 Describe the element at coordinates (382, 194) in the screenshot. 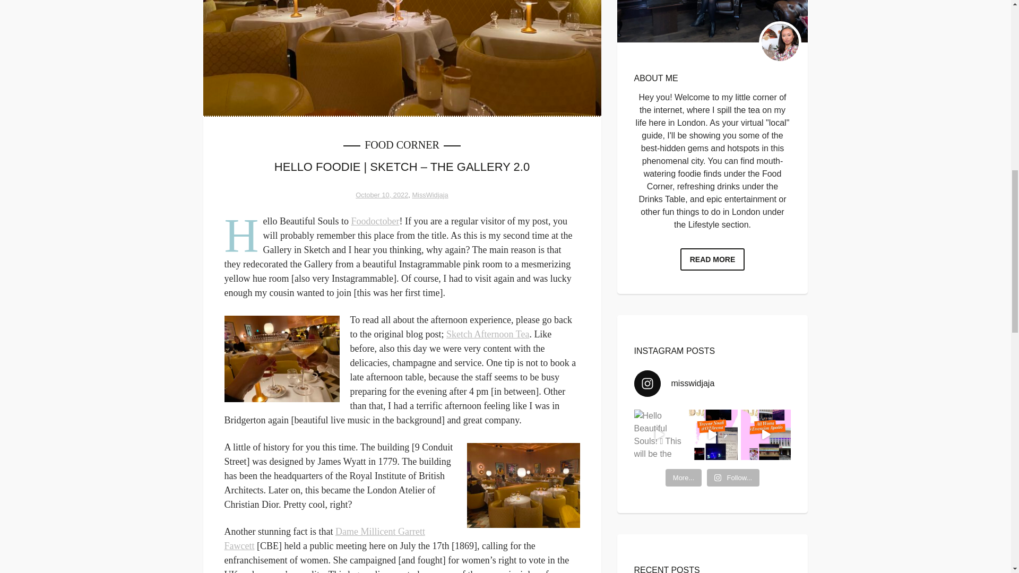

I see `October 10, 2022` at that location.